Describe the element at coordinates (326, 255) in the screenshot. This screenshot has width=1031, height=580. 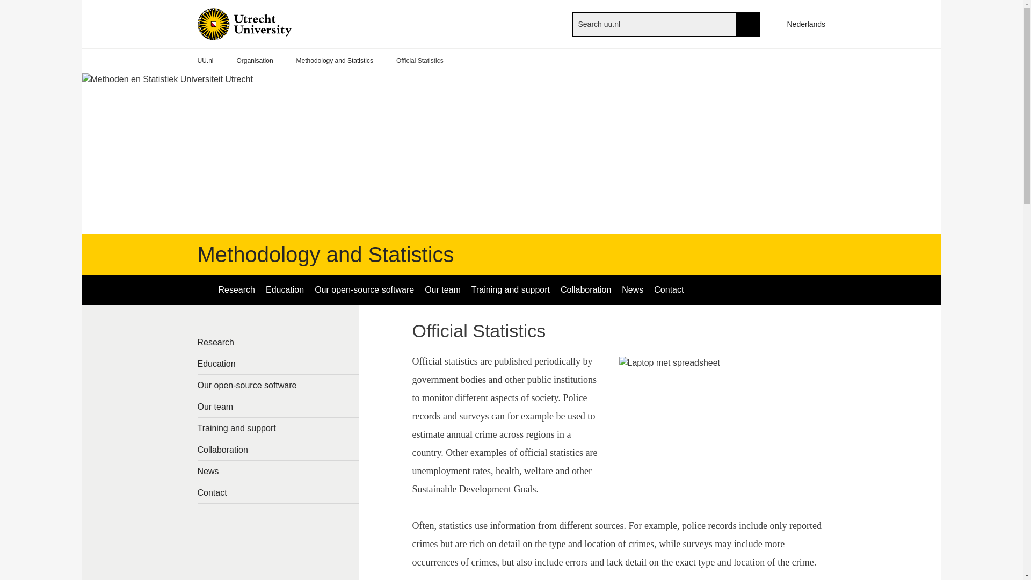
I see `Methodology and Statistics` at that location.